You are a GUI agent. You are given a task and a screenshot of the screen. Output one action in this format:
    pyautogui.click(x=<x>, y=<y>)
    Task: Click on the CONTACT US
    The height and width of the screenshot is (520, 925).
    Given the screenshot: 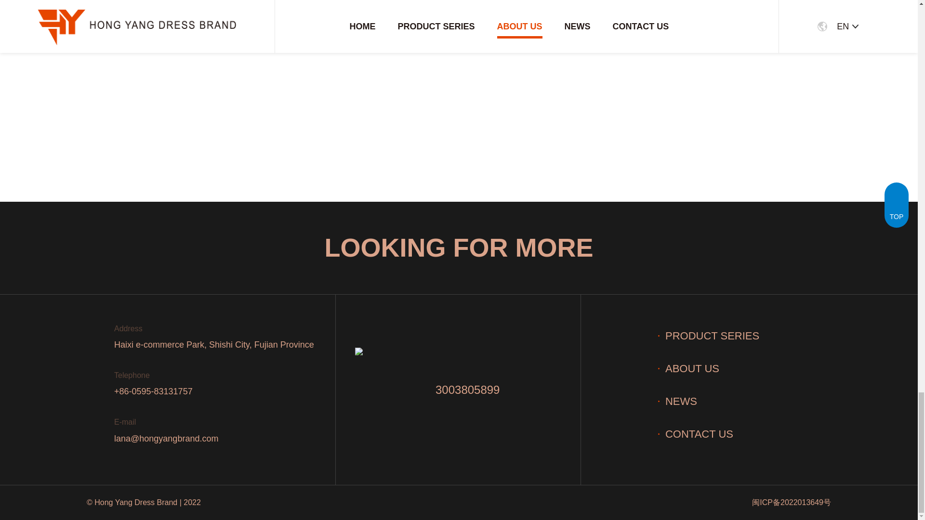 What is the action you would take?
    pyautogui.click(x=696, y=433)
    